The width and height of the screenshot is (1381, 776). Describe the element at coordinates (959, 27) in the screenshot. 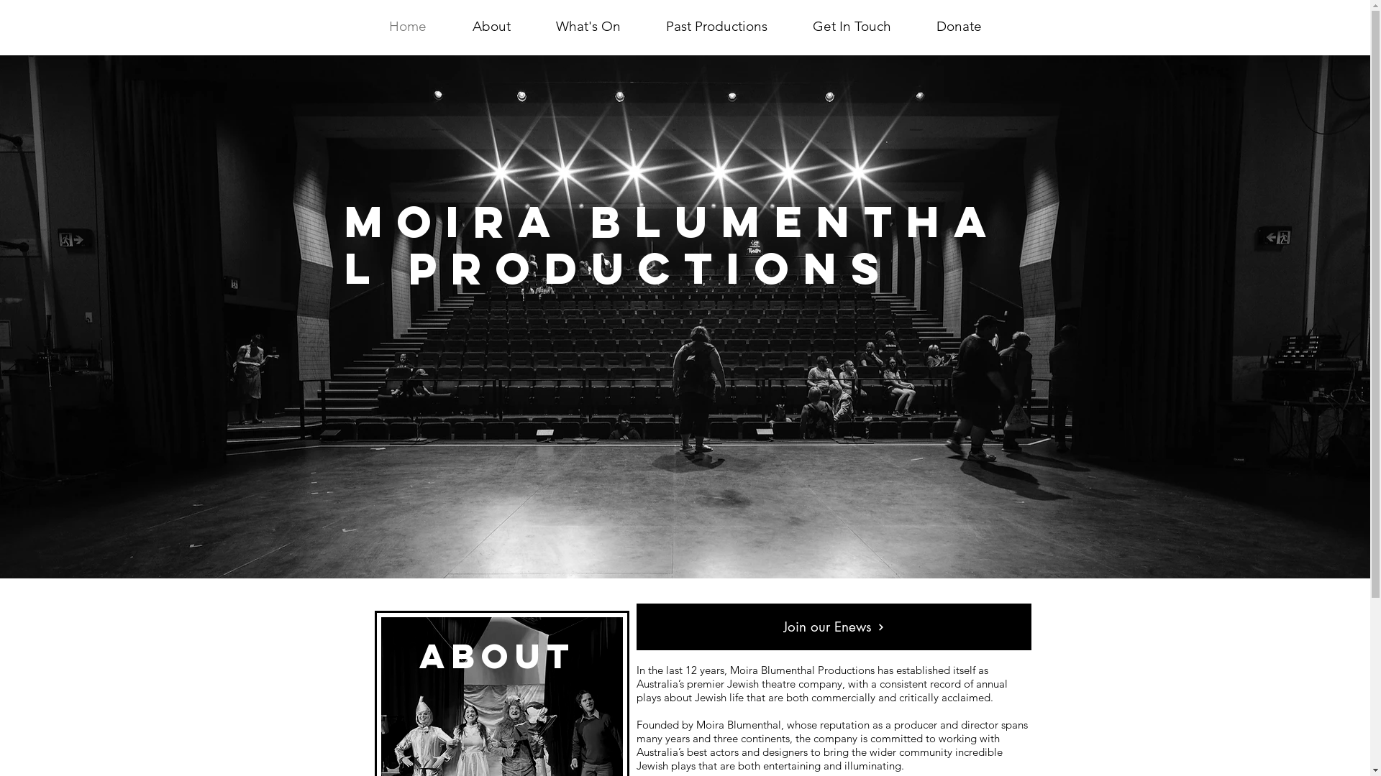

I see `Donate` at that location.